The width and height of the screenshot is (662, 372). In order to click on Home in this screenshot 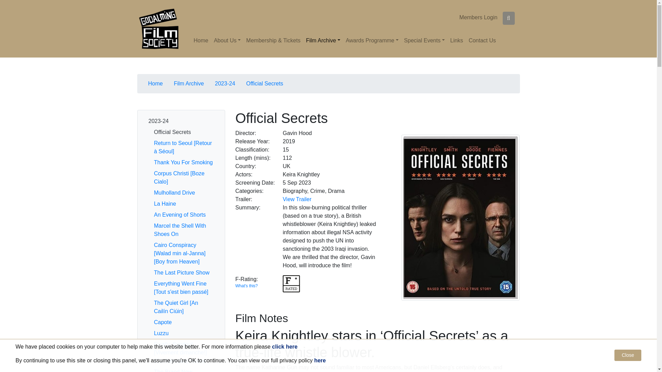, I will do `click(201, 40)`.